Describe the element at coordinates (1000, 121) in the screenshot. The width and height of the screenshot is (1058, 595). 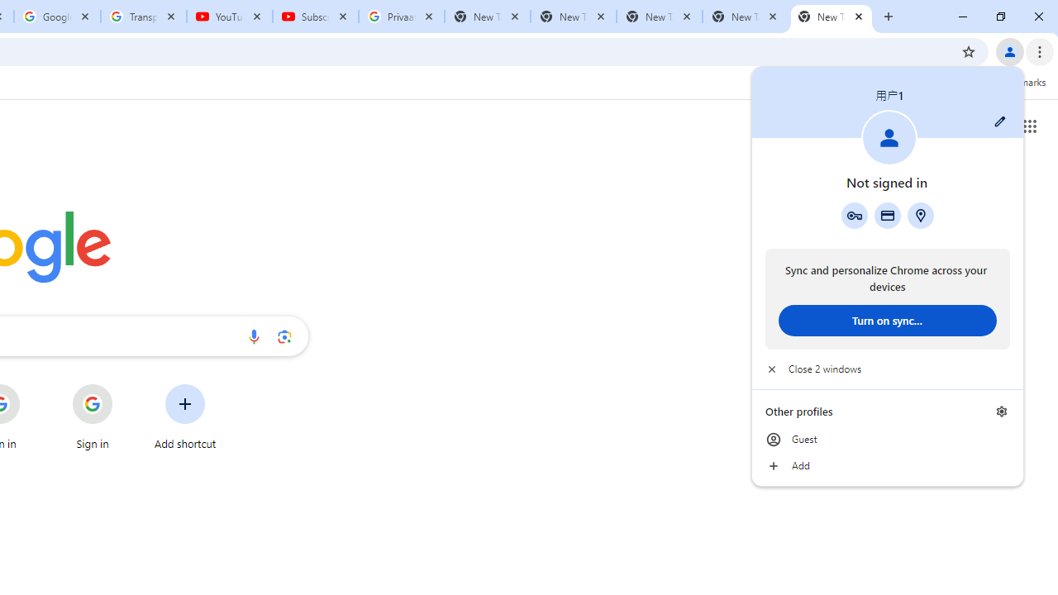
I see `Customize profile` at that location.